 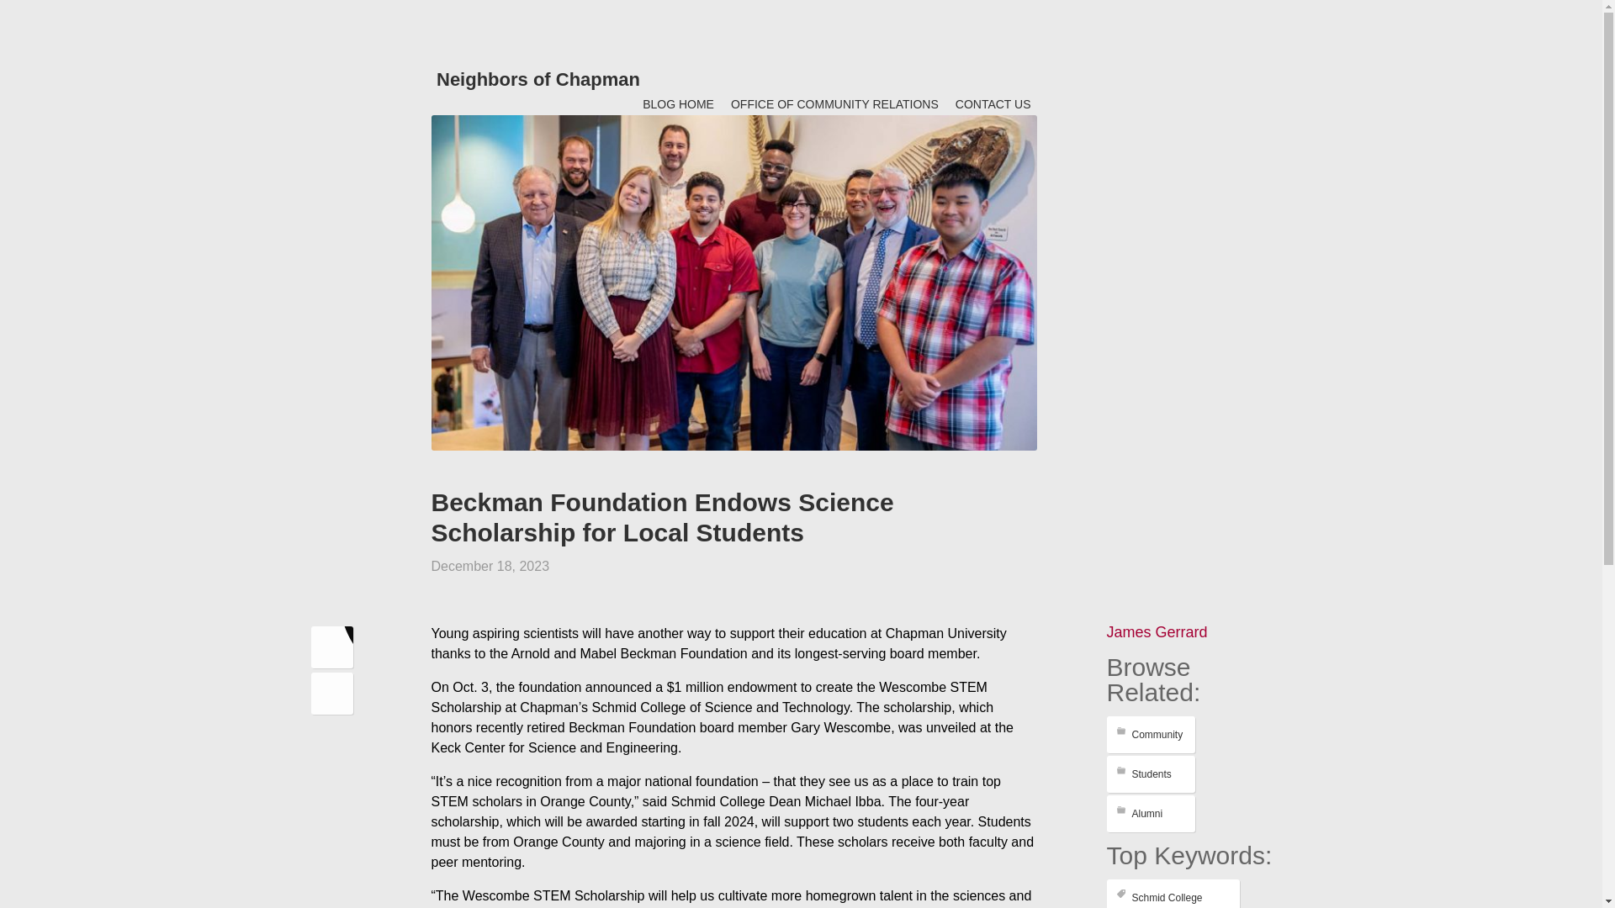 I want to click on Community, so click(x=1151, y=735).